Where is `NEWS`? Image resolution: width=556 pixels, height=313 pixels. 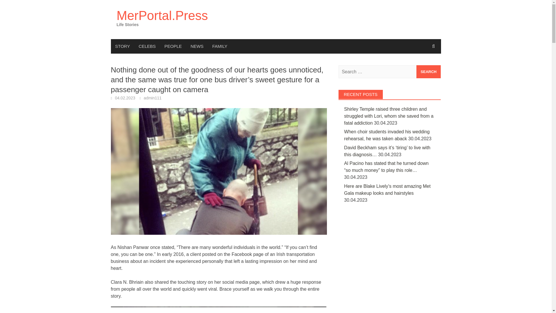 NEWS is located at coordinates (197, 46).